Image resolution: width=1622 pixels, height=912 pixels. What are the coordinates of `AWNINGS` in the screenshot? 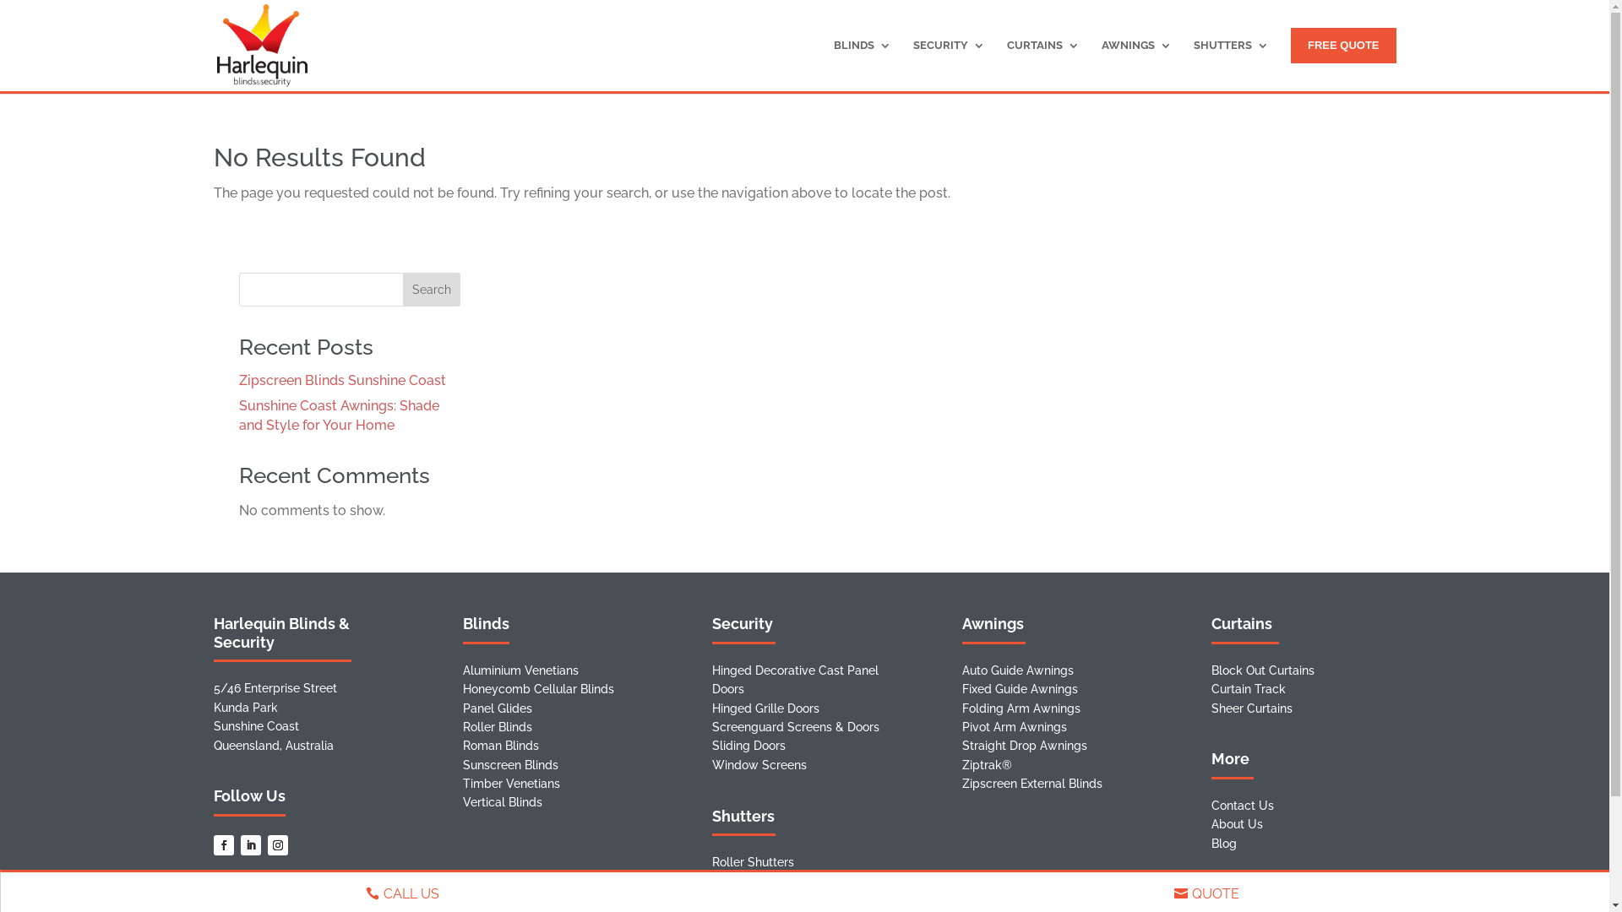 It's located at (1137, 64).